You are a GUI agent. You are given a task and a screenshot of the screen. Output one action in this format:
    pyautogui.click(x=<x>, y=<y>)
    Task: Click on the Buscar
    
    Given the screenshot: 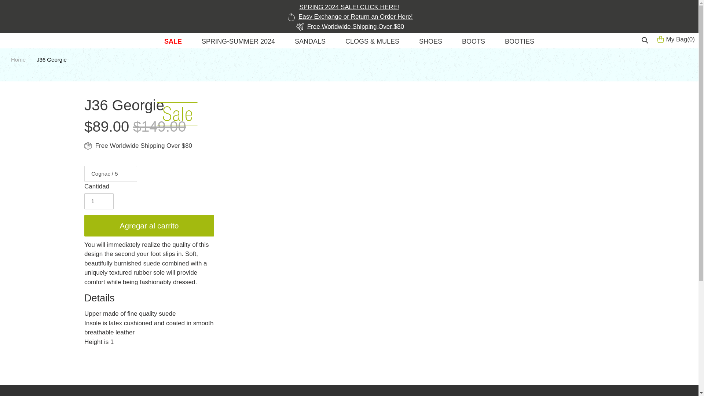 What is the action you would take?
    pyautogui.click(x=646, y=40)
    